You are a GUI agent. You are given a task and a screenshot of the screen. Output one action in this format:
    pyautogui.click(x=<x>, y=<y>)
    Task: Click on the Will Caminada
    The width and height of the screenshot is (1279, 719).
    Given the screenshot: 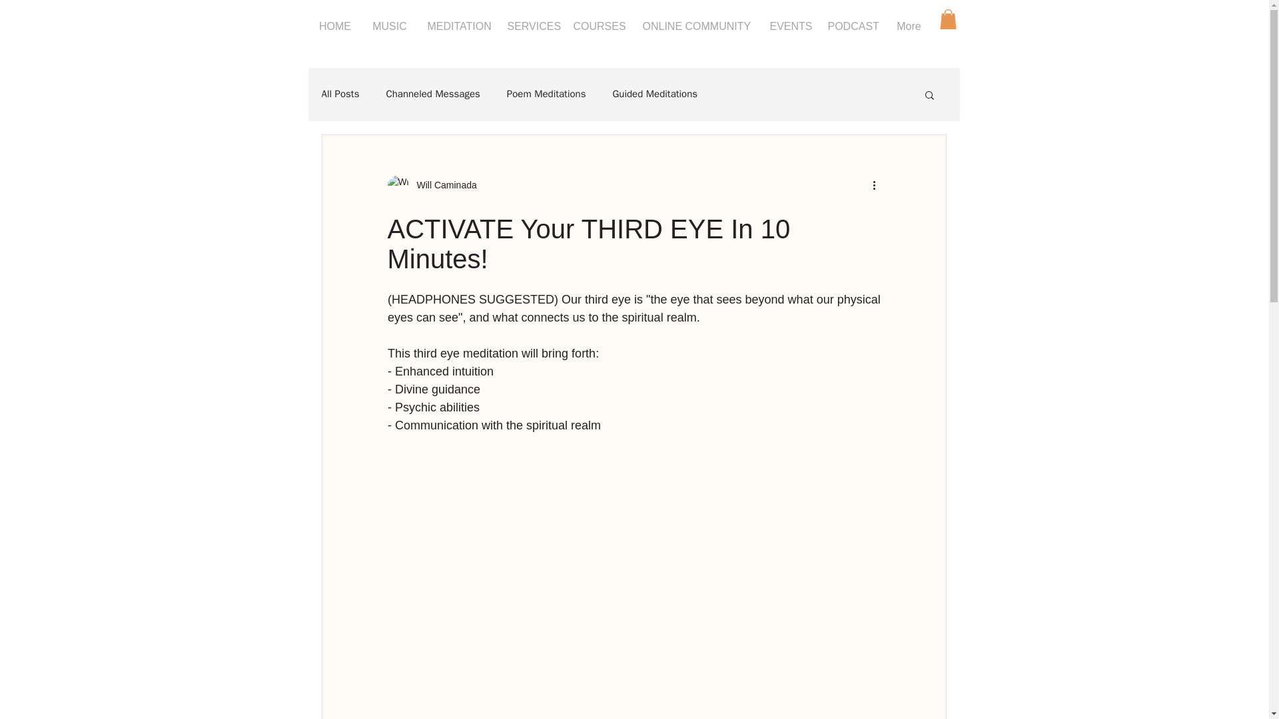 What is the action you would take?
    pyautogui.click(x=432, y=185)
    